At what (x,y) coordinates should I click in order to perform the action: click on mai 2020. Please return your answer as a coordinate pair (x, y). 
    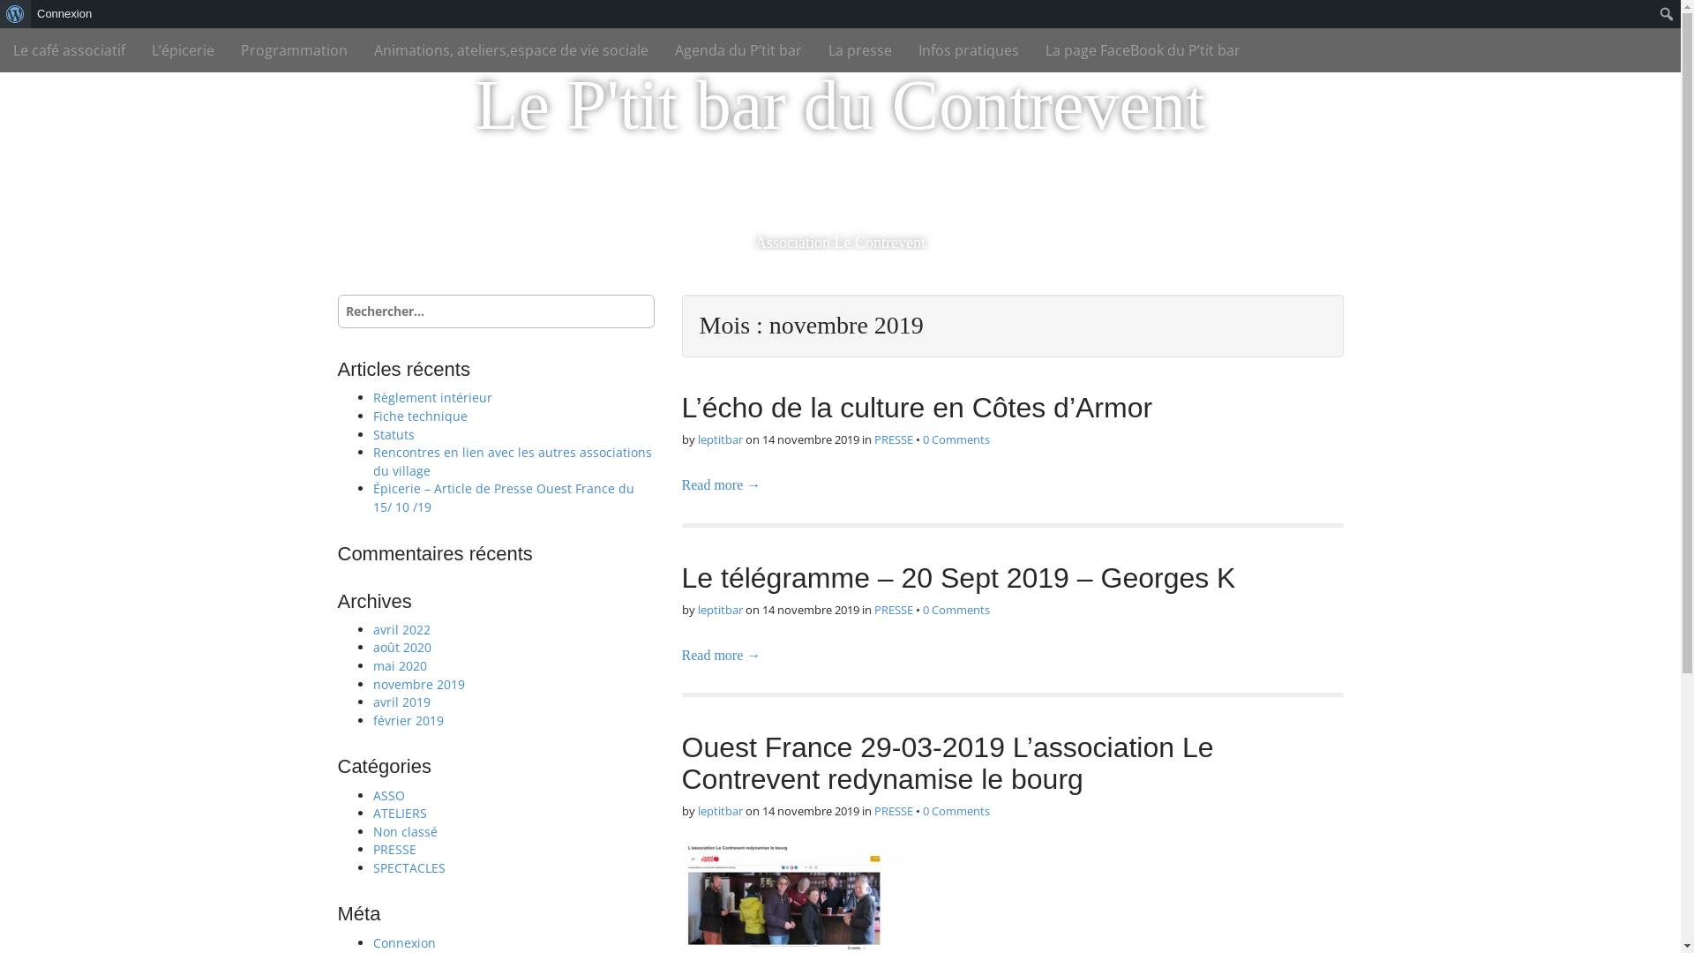
    Looking at the image, I should click on (399, 665).